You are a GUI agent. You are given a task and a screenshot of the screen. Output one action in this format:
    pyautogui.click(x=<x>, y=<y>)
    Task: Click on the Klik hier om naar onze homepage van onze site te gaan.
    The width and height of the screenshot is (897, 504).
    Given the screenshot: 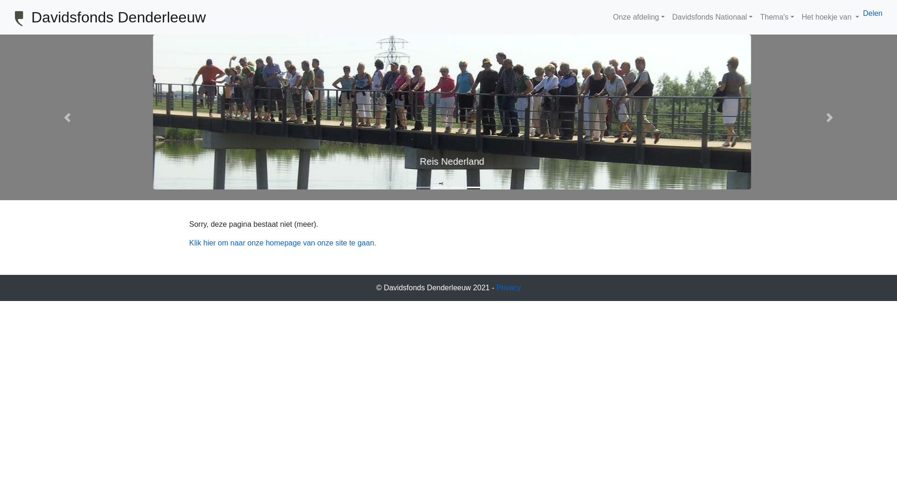 What is the action you would take?
    pyautogui.click(x=283, y=243)
    